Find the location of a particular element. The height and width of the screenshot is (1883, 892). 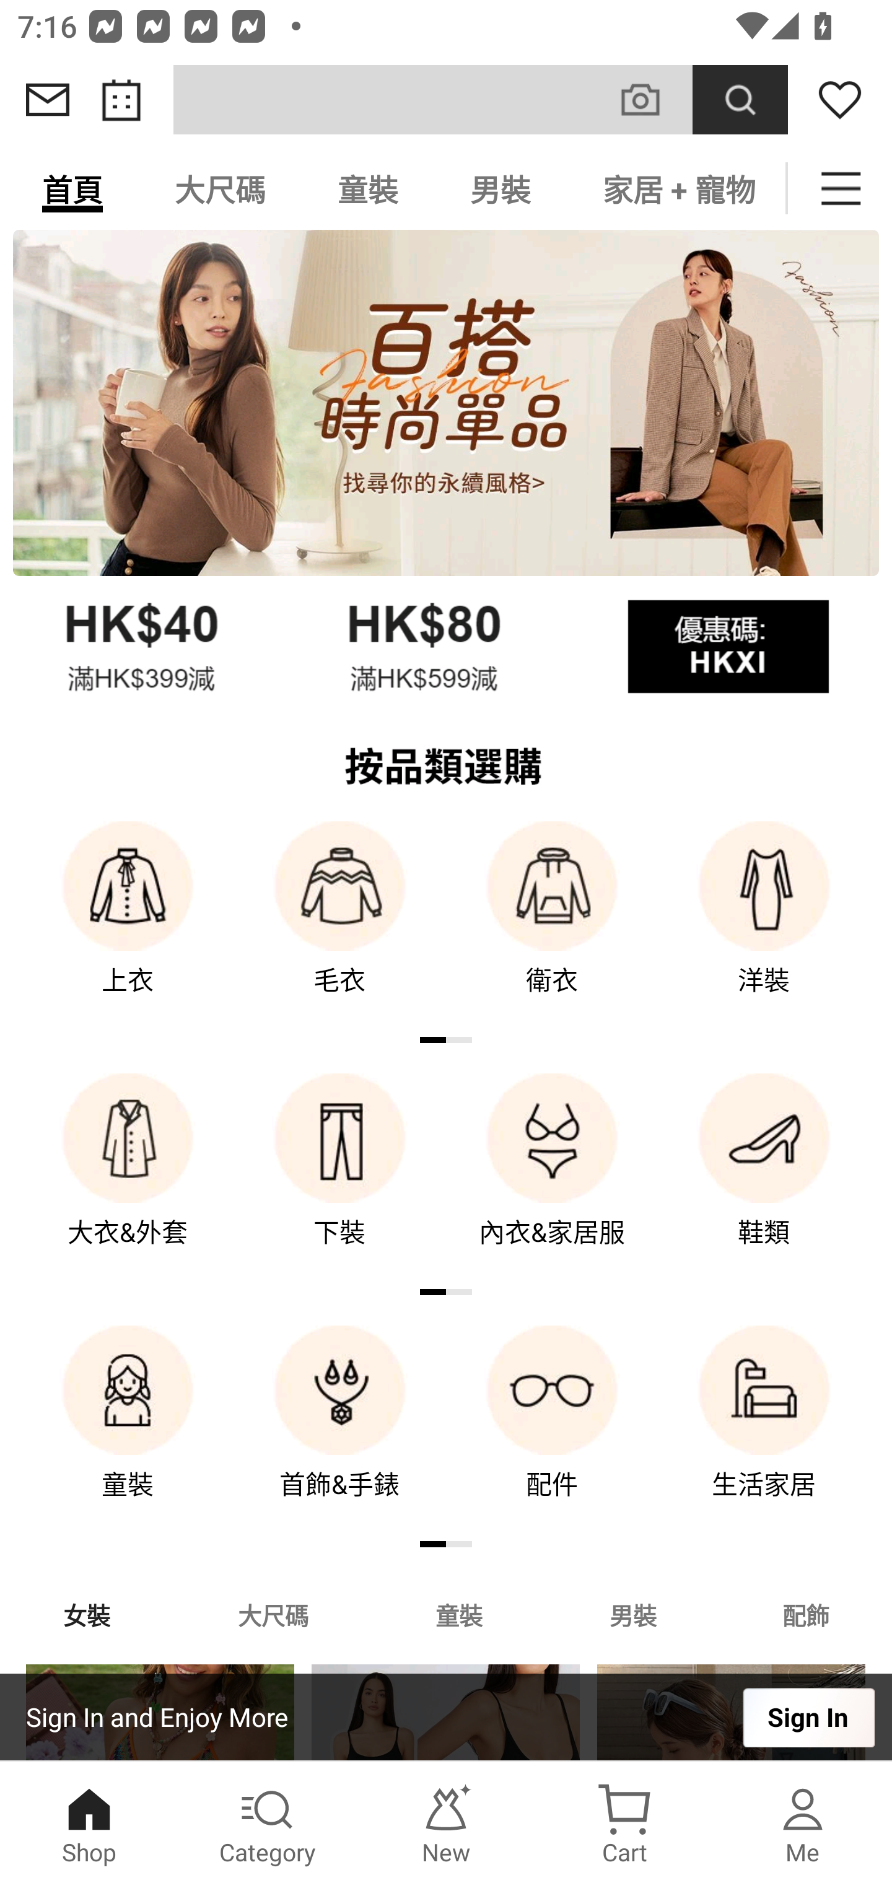

內衣&家居服 is located at coordinates (552, 1177).